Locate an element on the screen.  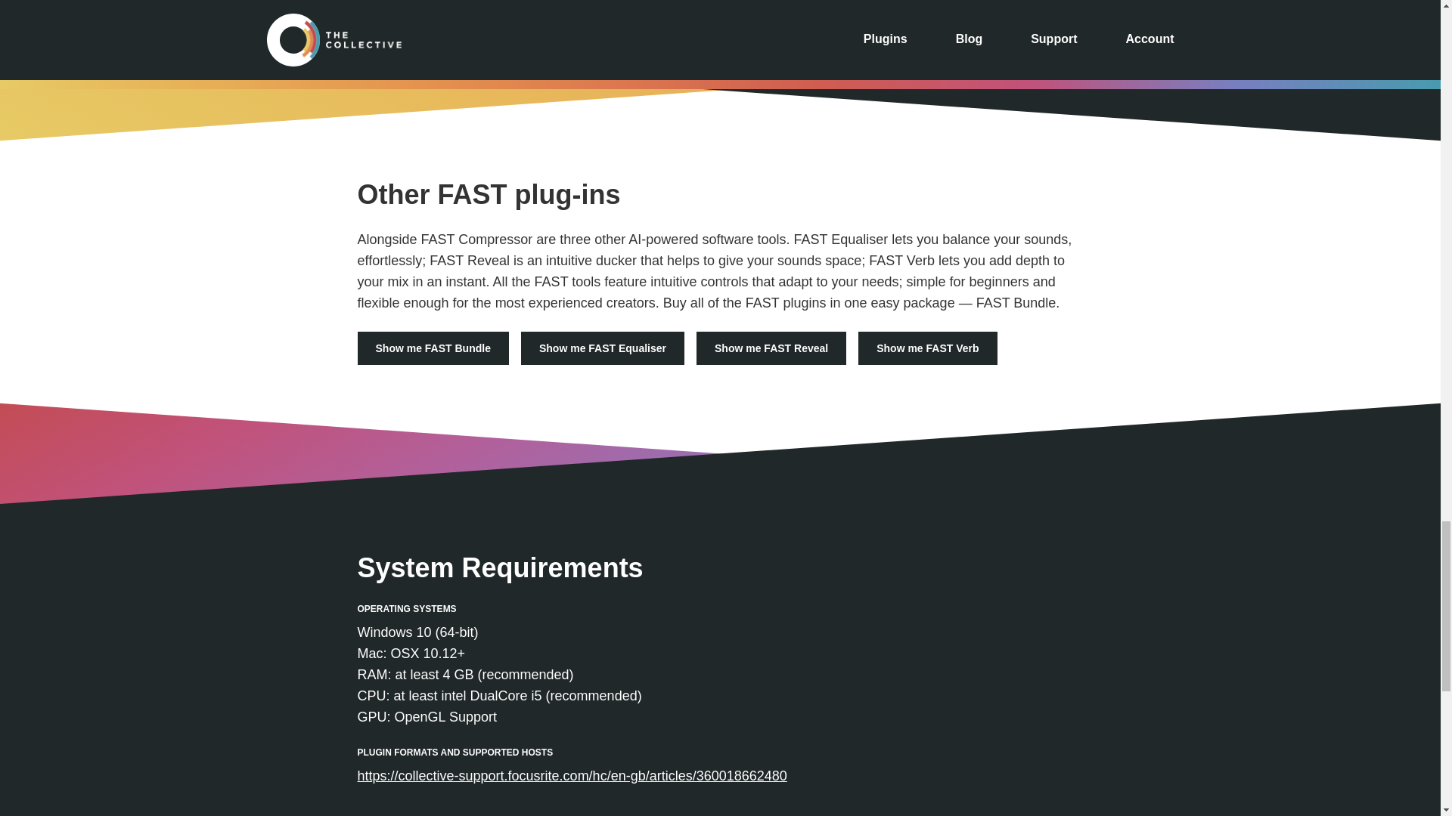
Show me FAST Equaliser is located at coordinates (602, 348).